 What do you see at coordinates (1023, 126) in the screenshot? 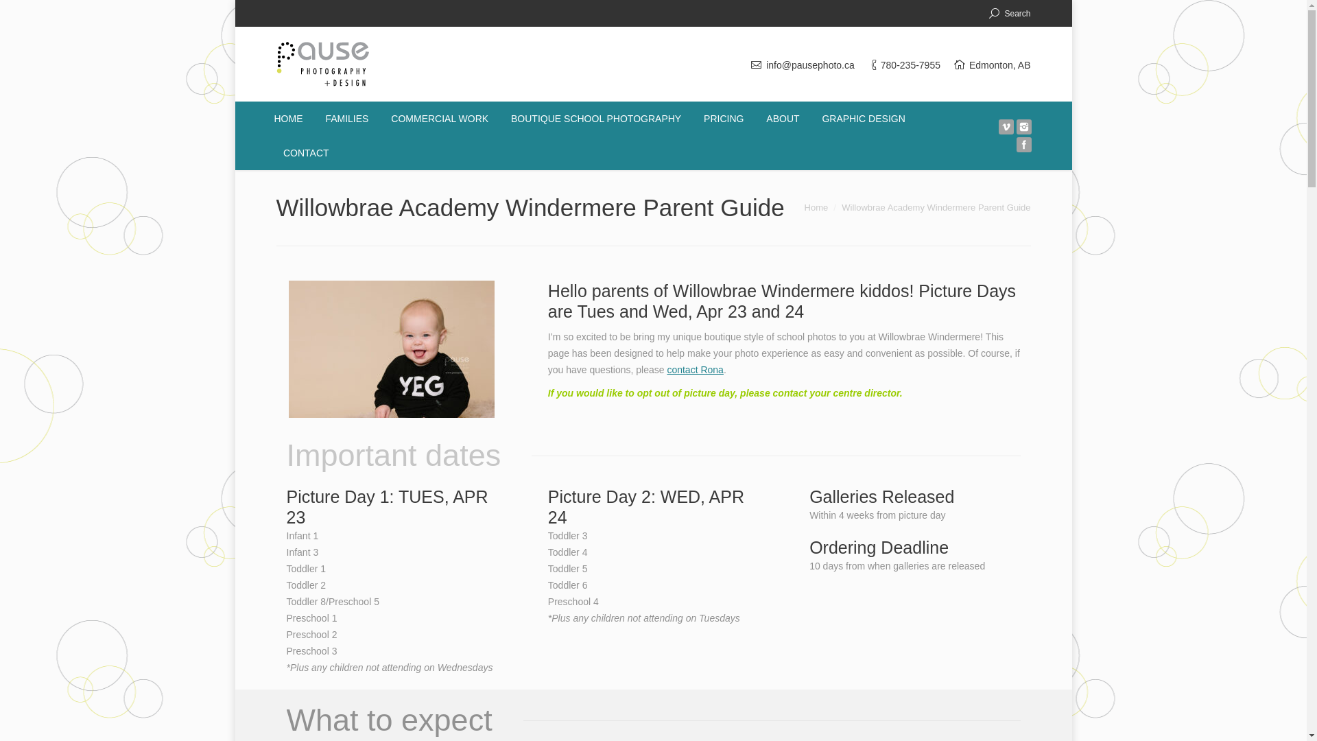
I see `Instagram` at bounding box center [1023, 126].